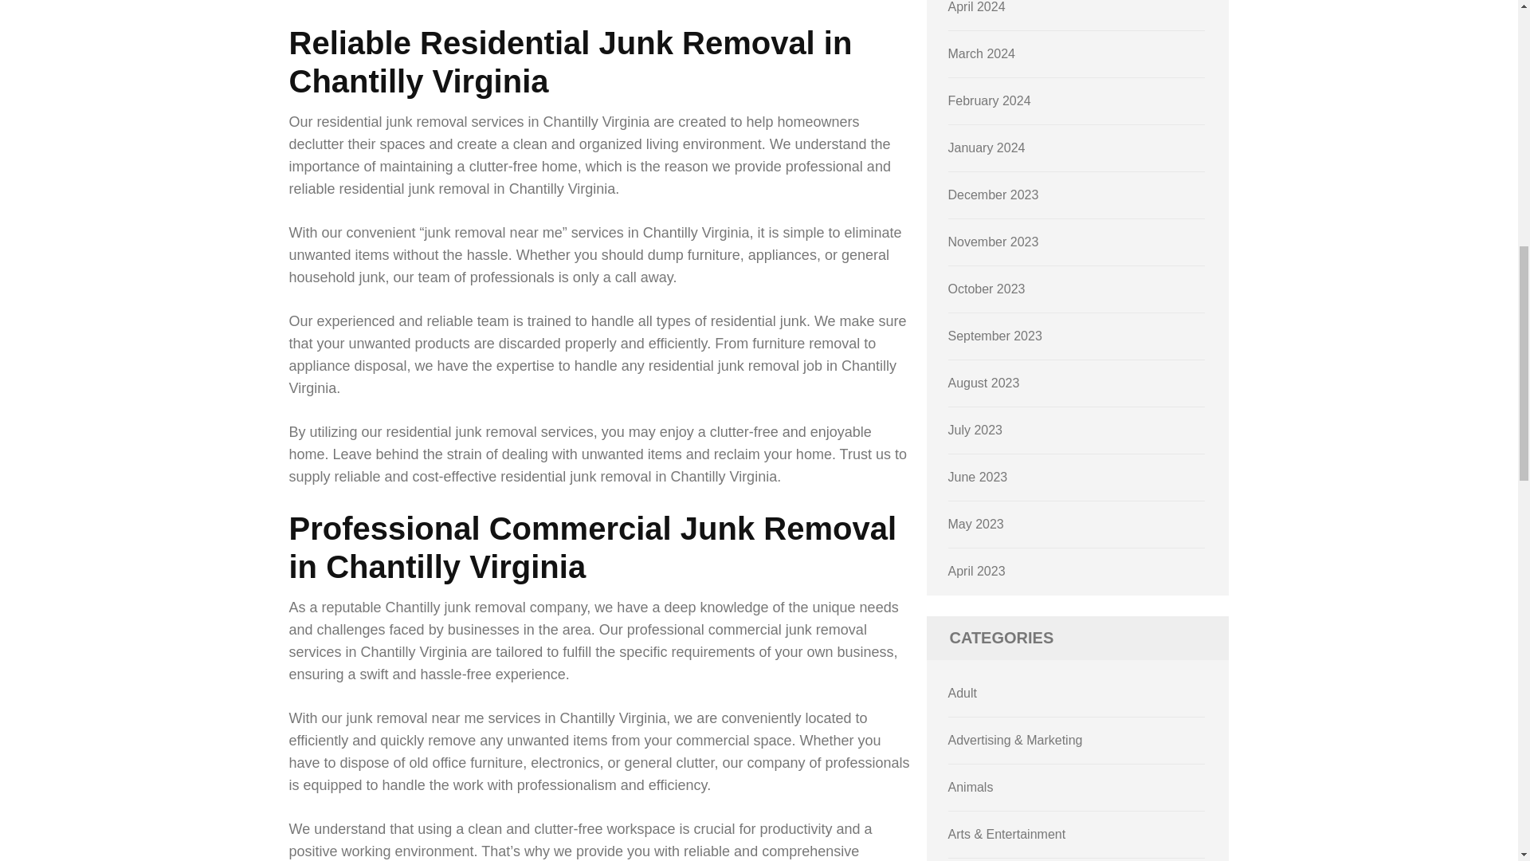  I want to click on October 2023, so click(987, 289).